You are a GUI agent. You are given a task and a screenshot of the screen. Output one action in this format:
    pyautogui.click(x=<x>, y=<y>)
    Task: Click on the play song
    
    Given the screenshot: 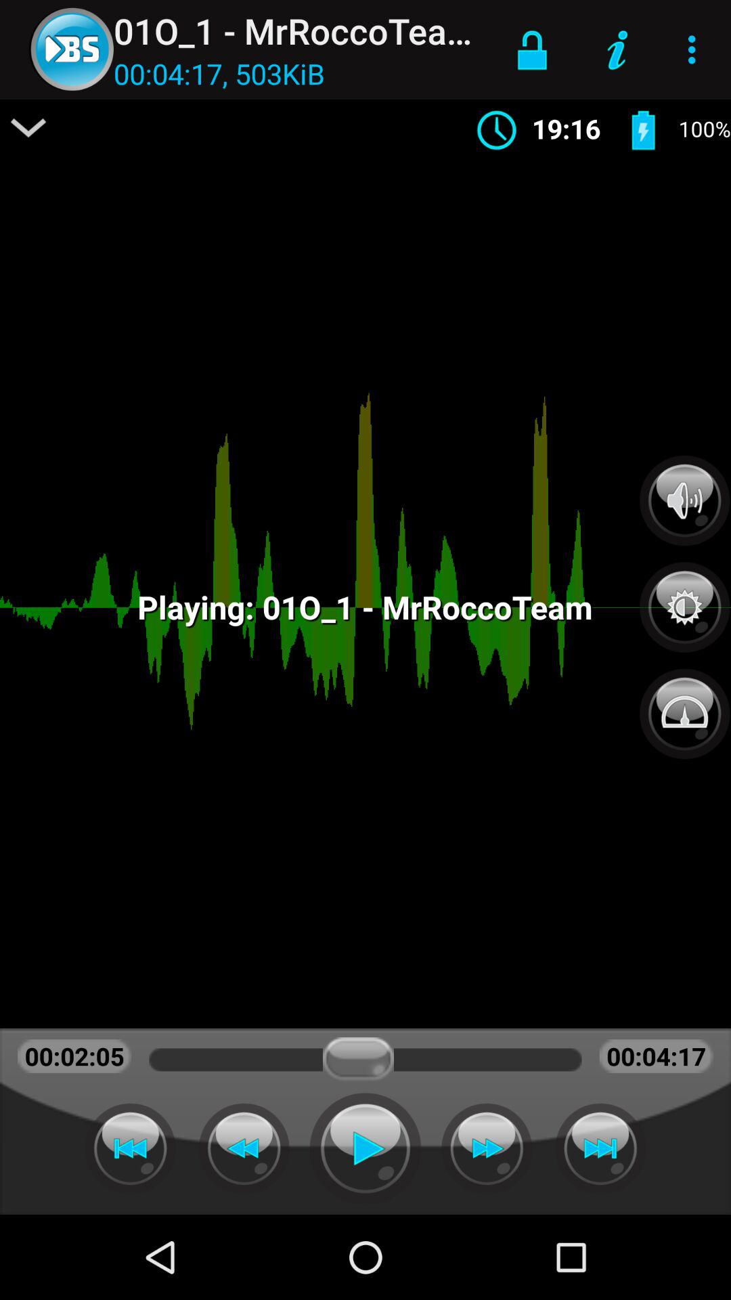 What is the action you would take?
    pyautogui.click(x=365, y=1148)
    